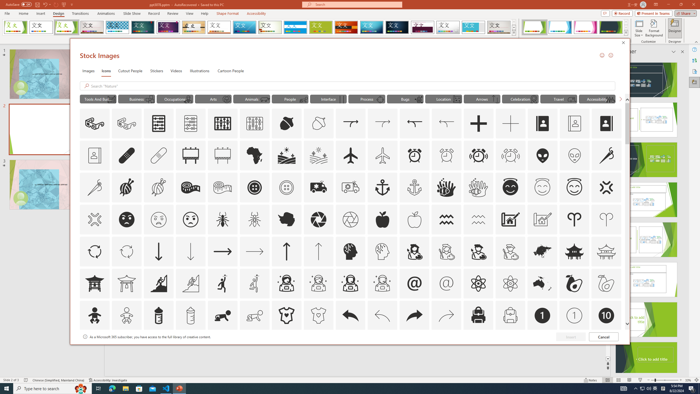  What do you see at coordinates (414, 187) in the screenshot?
I see `AutomationID: Icons_Anchor_M` at bounding box center [414, 187].